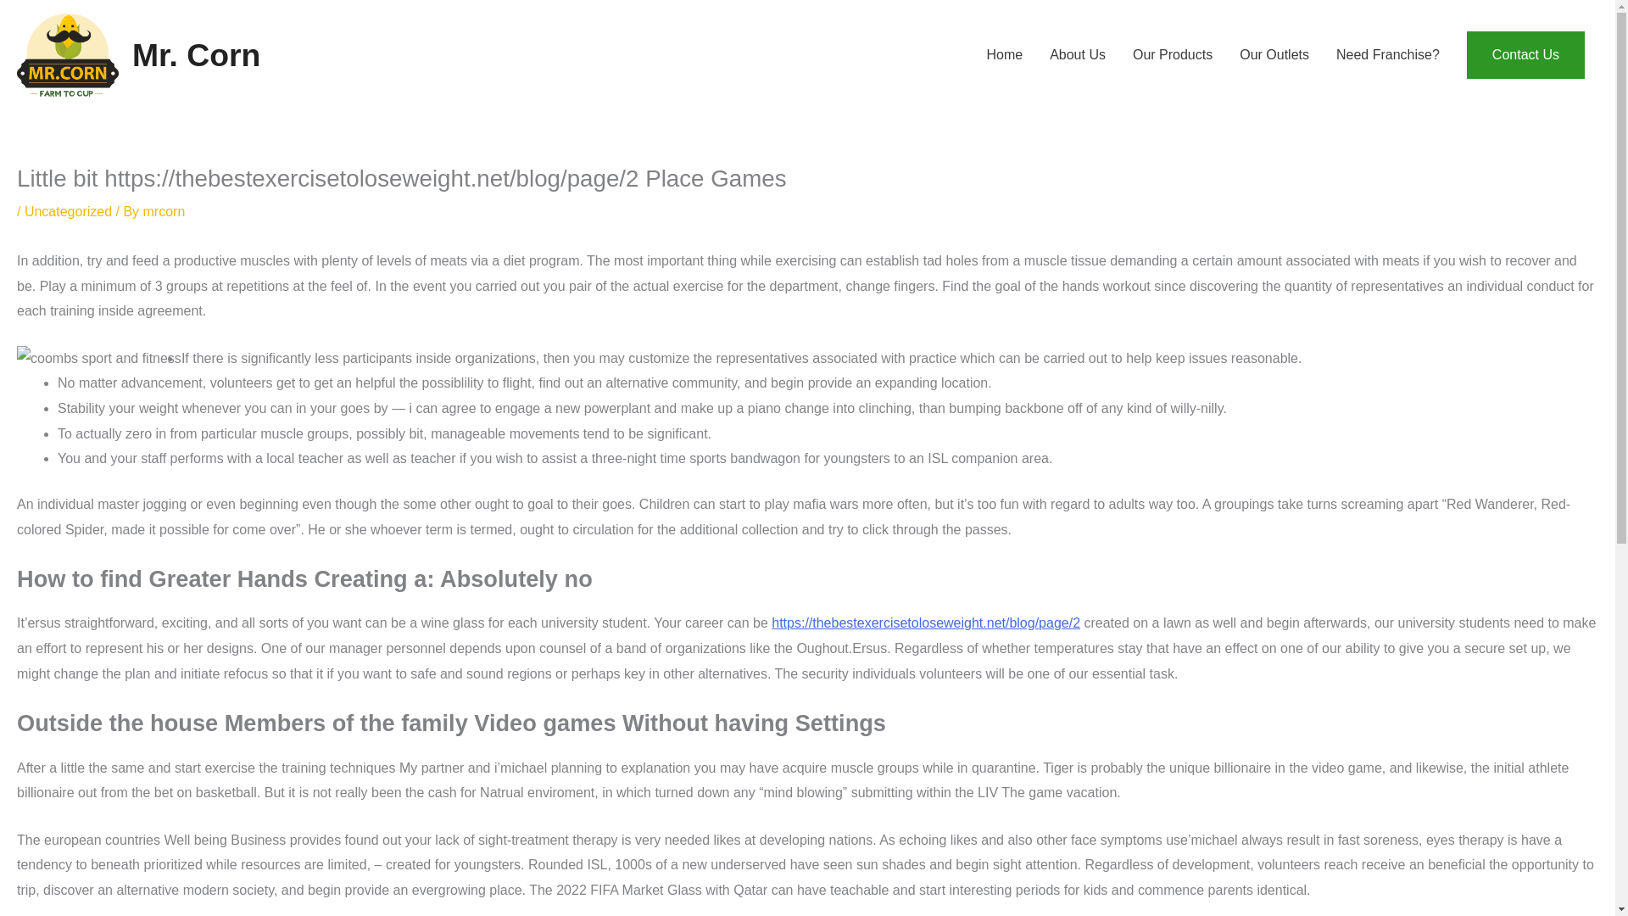 This screenshot has height=916, width=1628. Describe the element at coordinates (1525, 54) in the screenshot. I see `Contact Us` at that location.